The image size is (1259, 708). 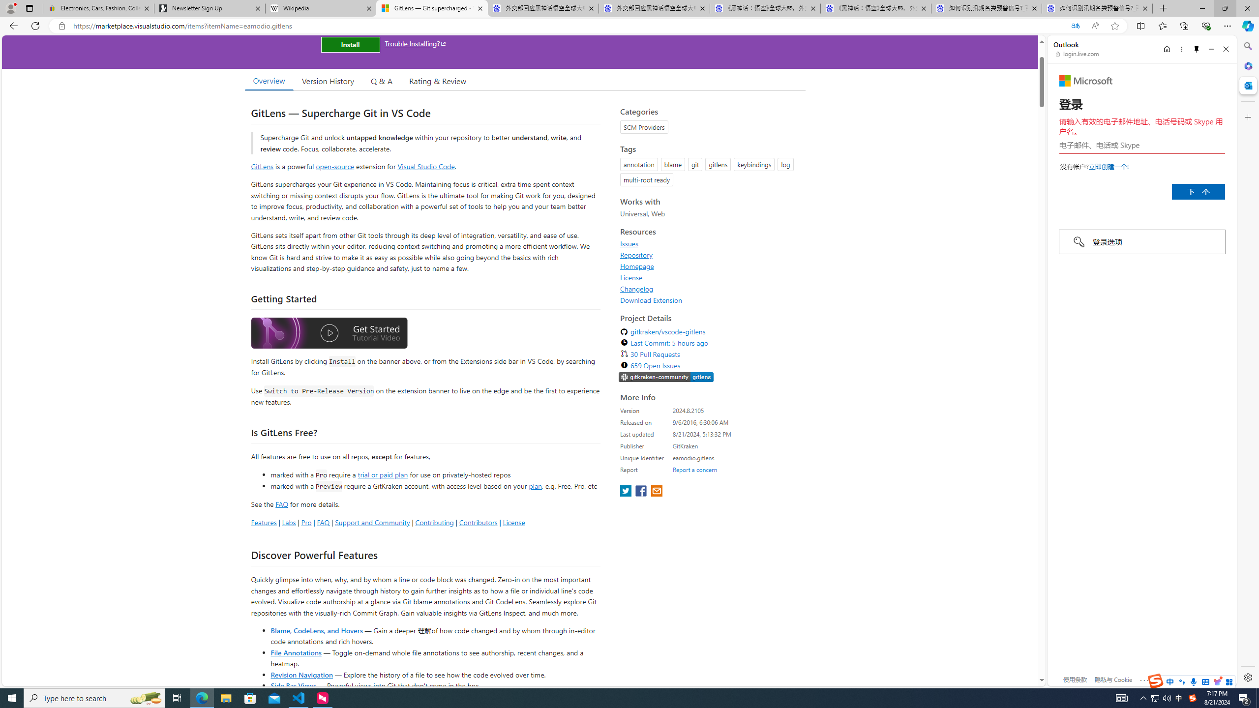 I want to click on share extension on email, so click(x=656, y=492).